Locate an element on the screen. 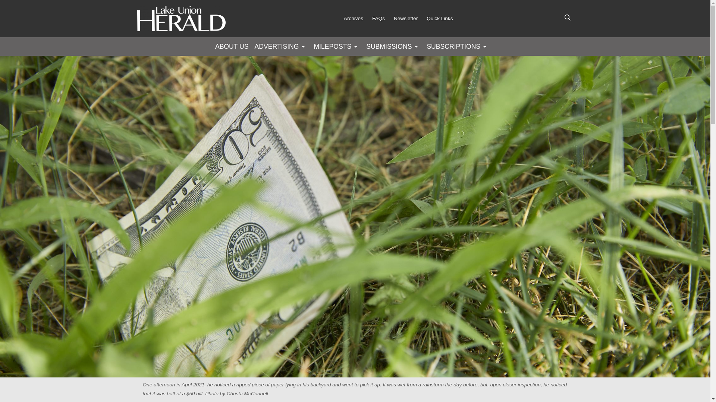 The width and height of the screenshot is (716, 402). Archives is located at coordinates (358, 18).